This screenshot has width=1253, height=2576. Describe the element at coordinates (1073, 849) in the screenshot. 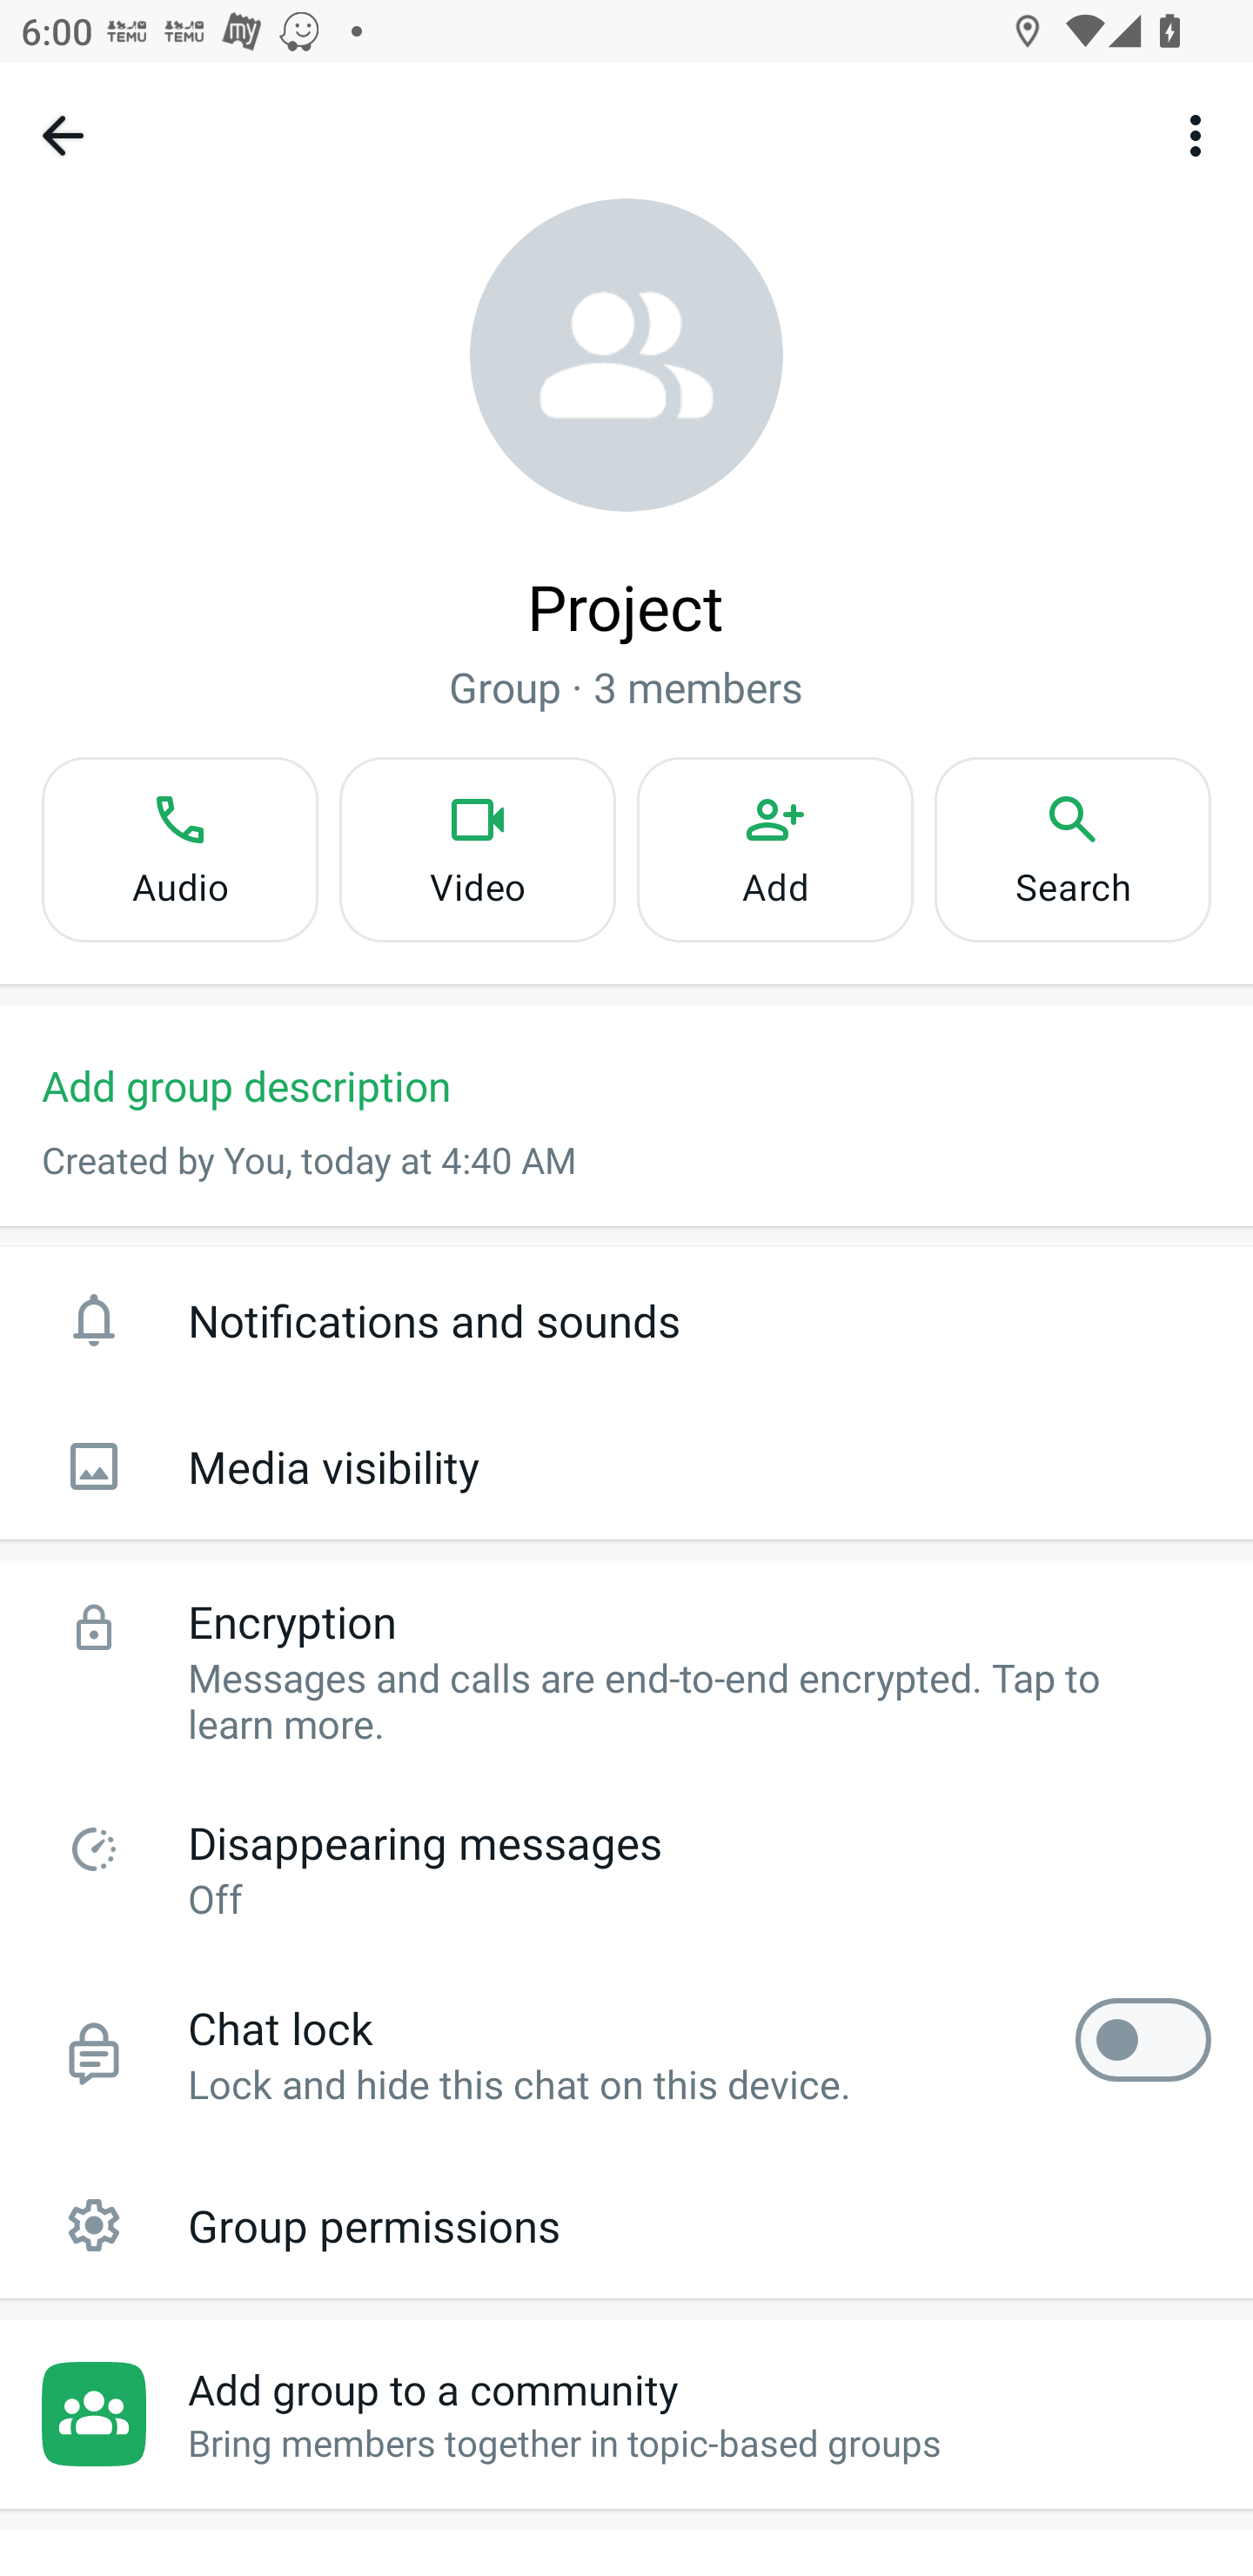

I see `Search` at that location.